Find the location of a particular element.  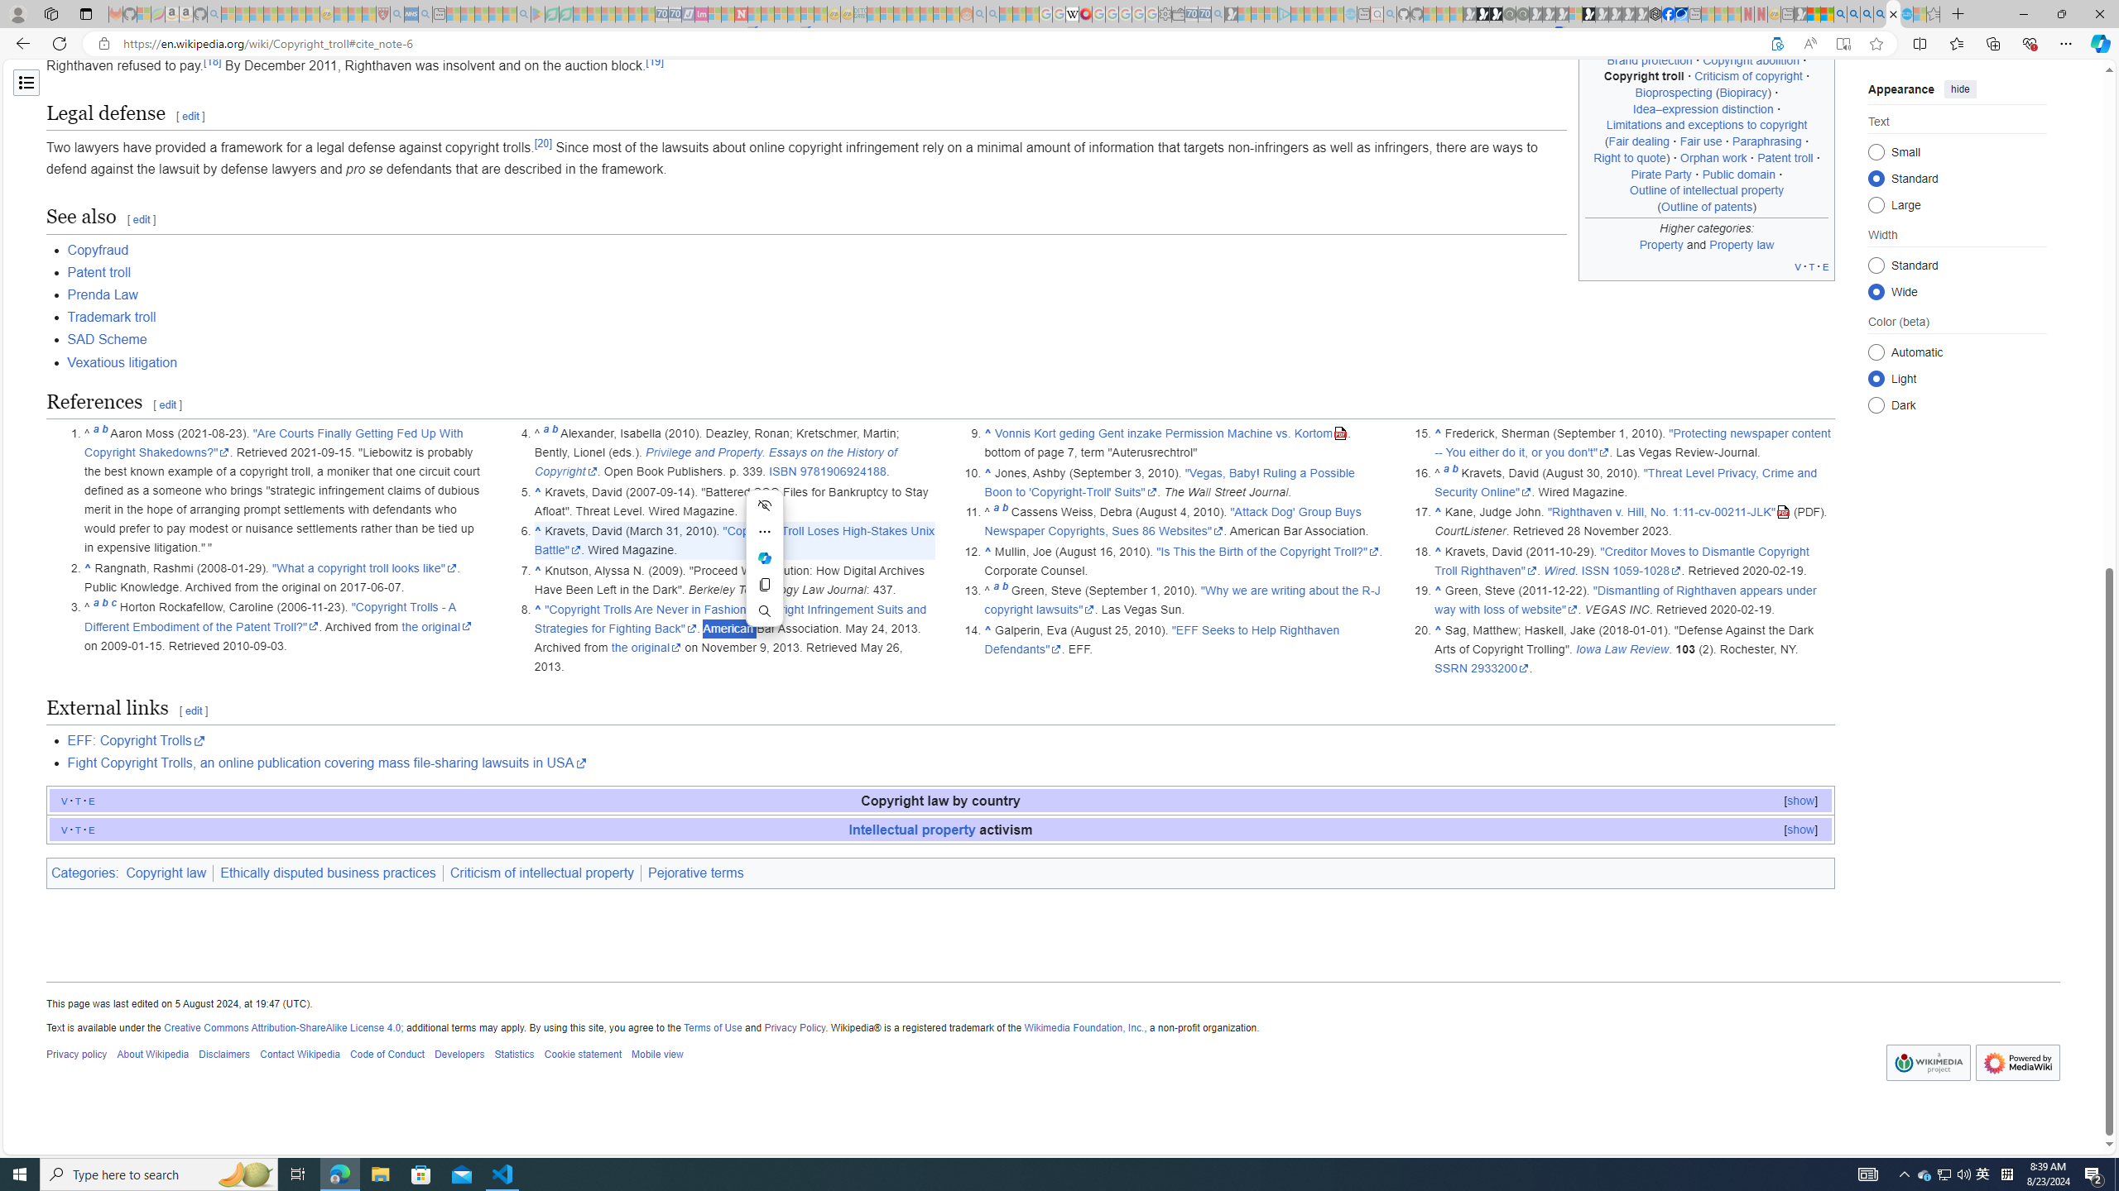

SSRN is located at coordinates (1452, 668).